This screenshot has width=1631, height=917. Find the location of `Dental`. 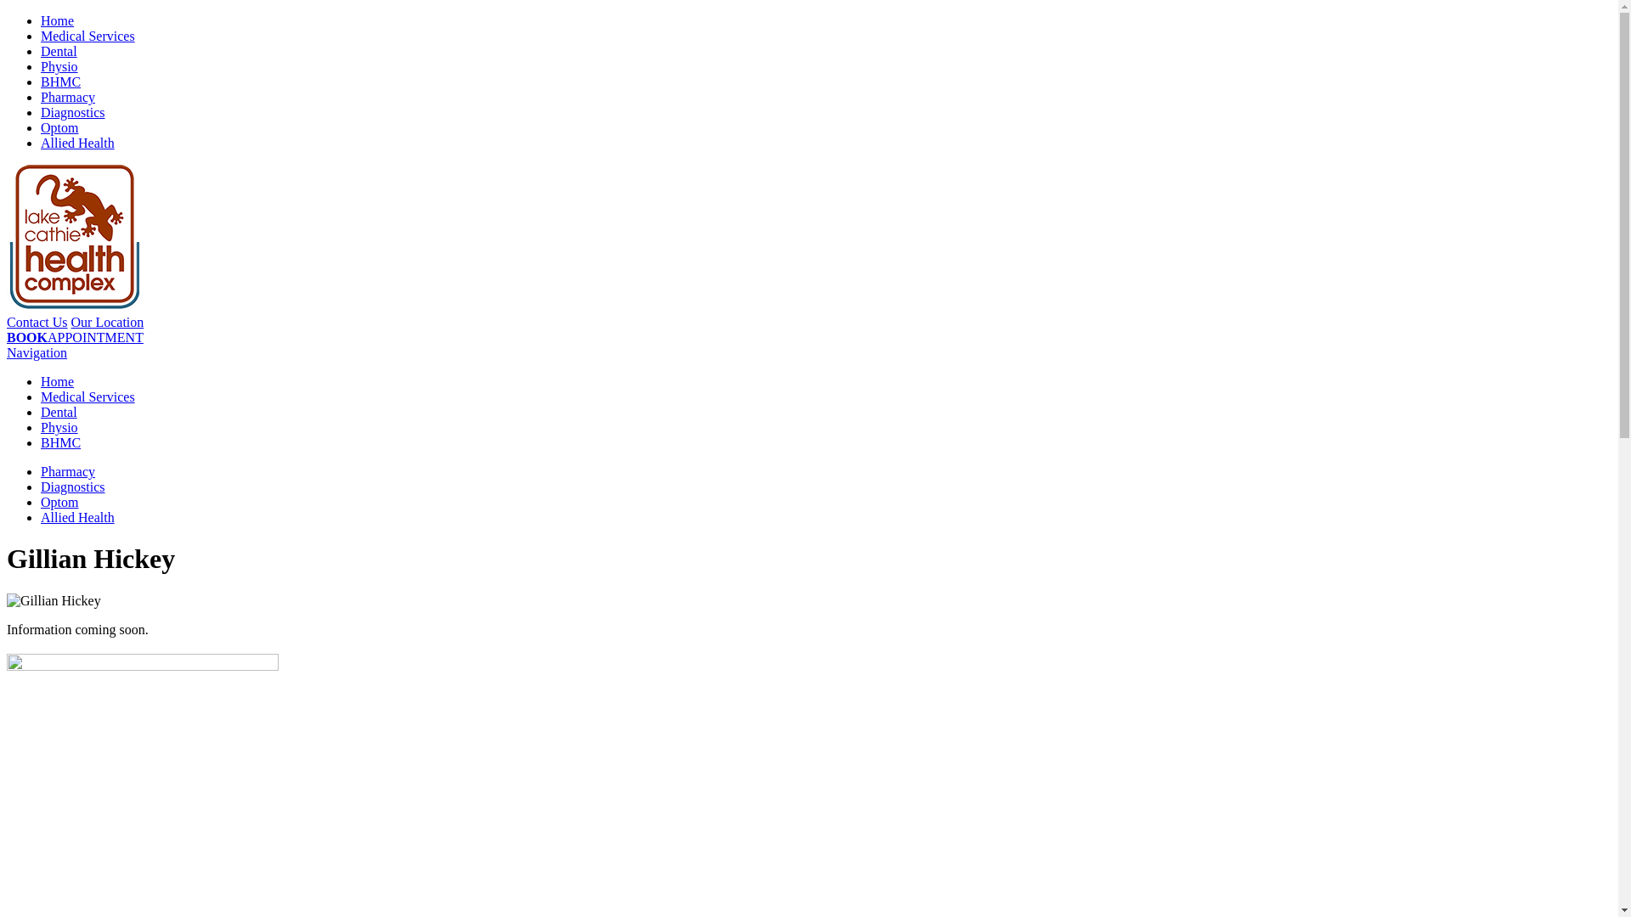

Dental is located at coordinates (59, 413).